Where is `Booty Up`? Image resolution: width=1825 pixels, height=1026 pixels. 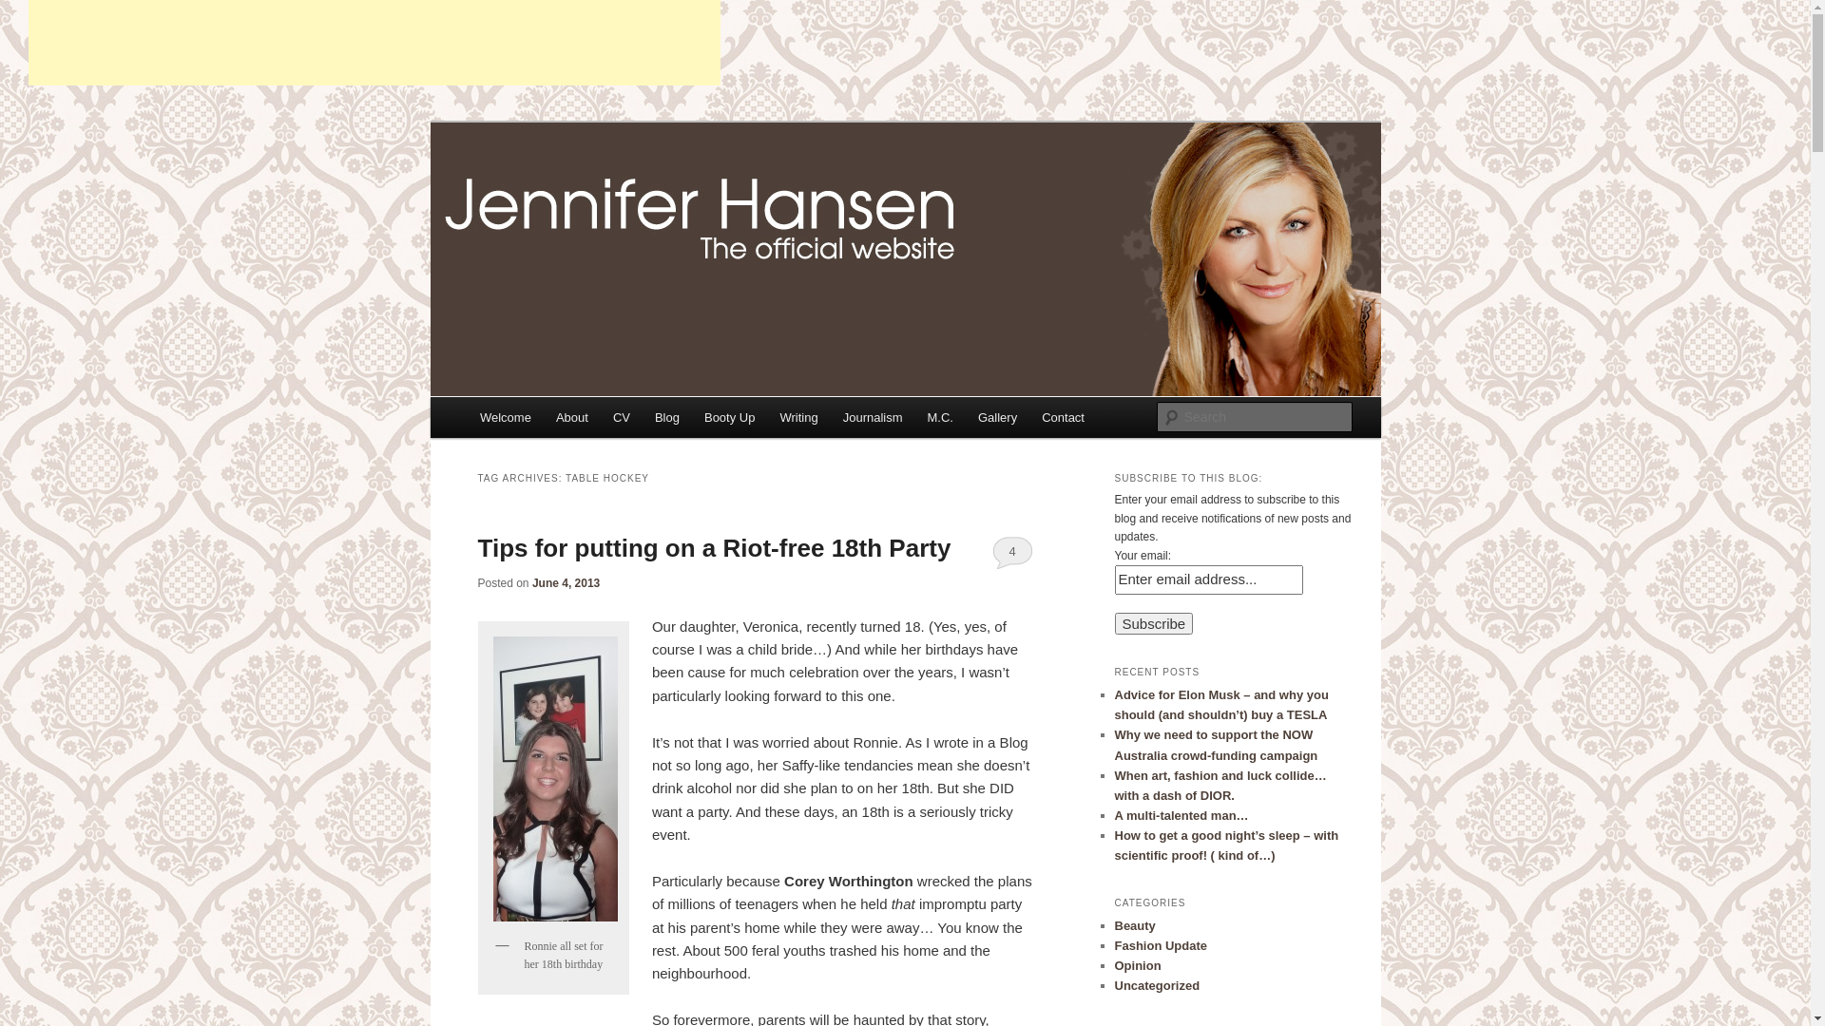 Booty Up is located at coordinates (730, 418).